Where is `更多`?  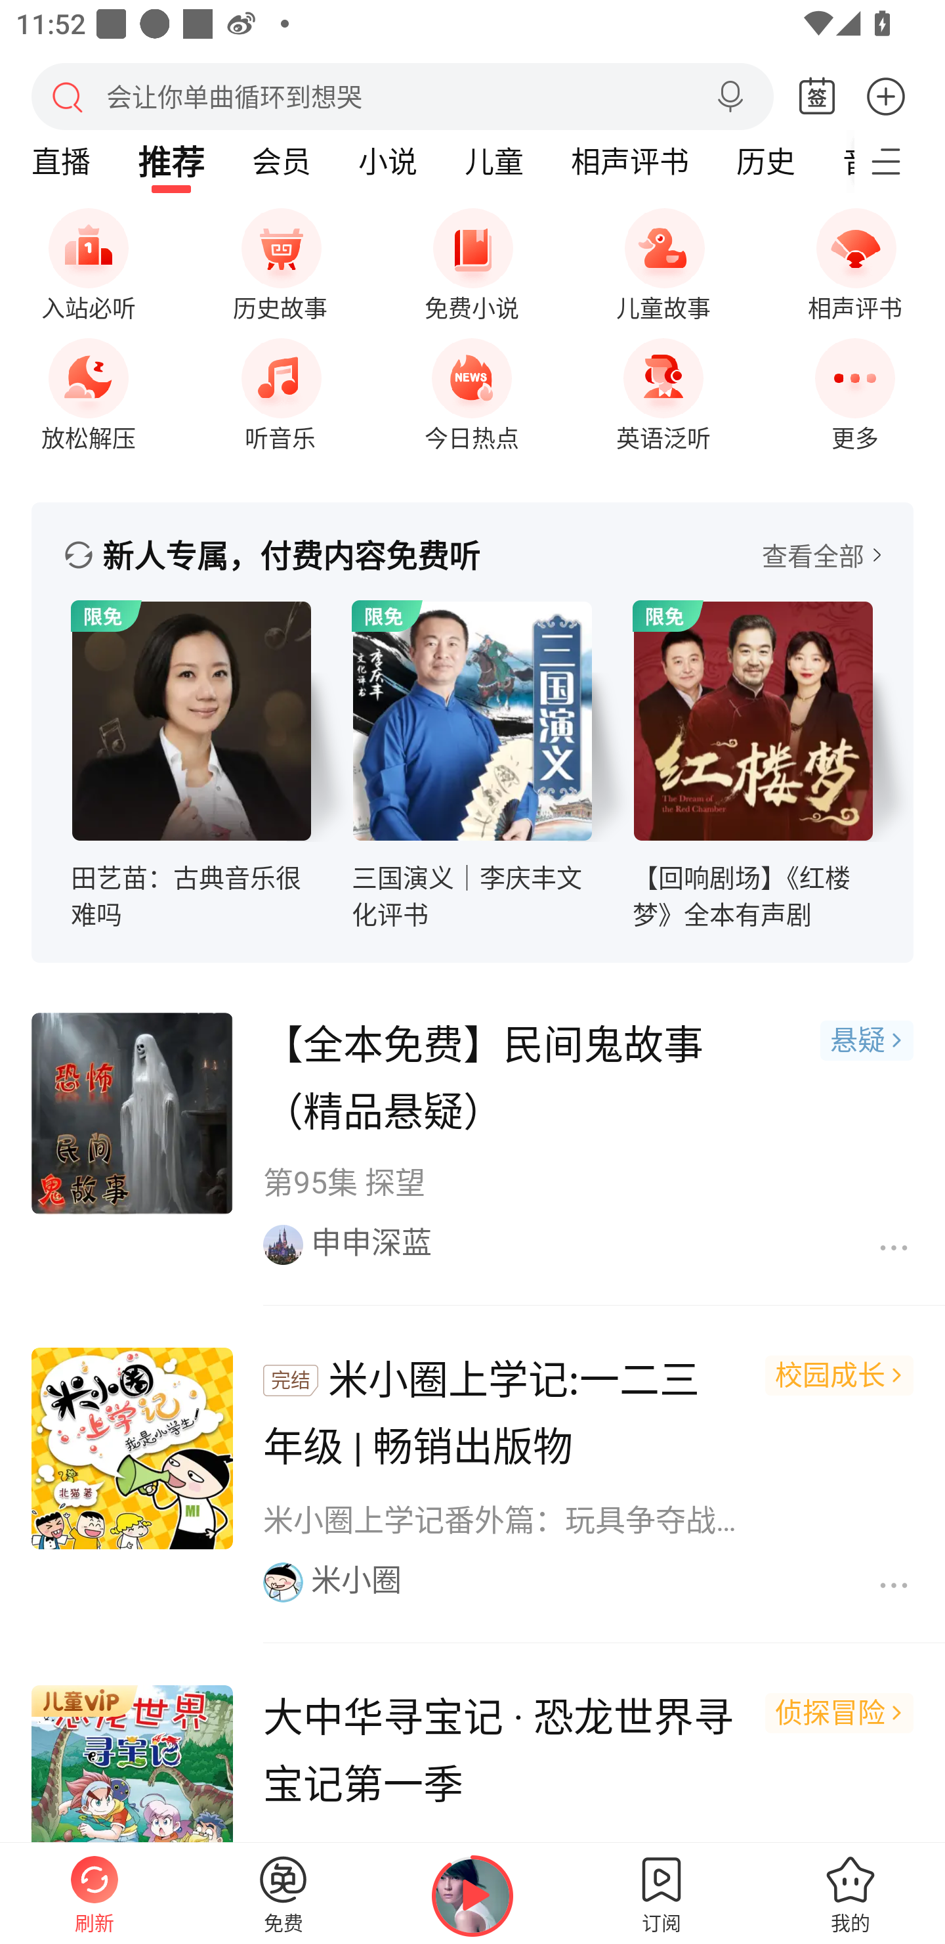 更多 is located at coordinates (854, 387).